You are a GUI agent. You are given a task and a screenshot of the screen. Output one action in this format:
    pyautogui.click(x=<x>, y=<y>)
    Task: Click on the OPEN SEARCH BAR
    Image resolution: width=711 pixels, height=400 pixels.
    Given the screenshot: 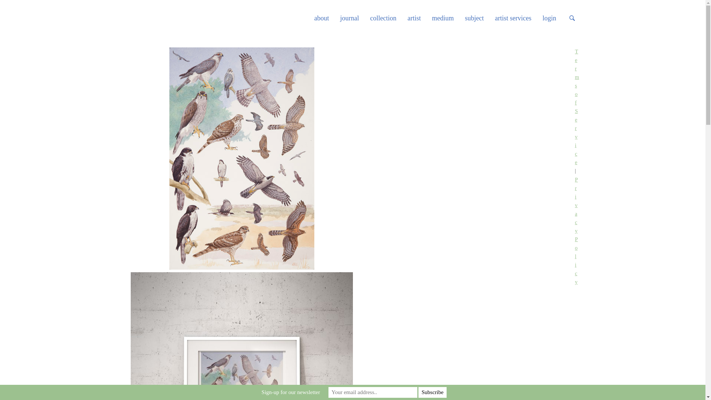 What is the action you would take?
    pyautogui.click(x=572, y=19)
    